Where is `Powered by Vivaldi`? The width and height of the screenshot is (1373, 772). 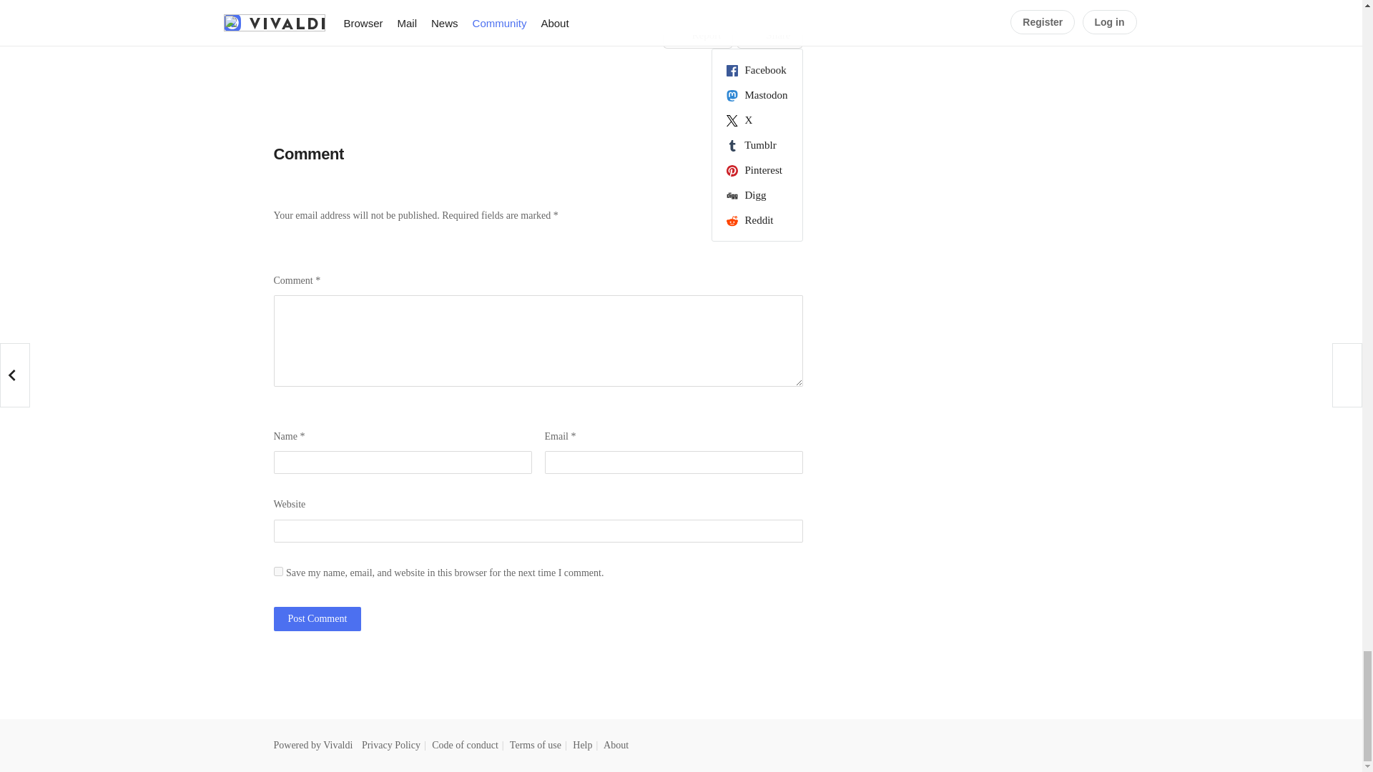
Powered by Vivaldi is located at coordinates (313, 745).